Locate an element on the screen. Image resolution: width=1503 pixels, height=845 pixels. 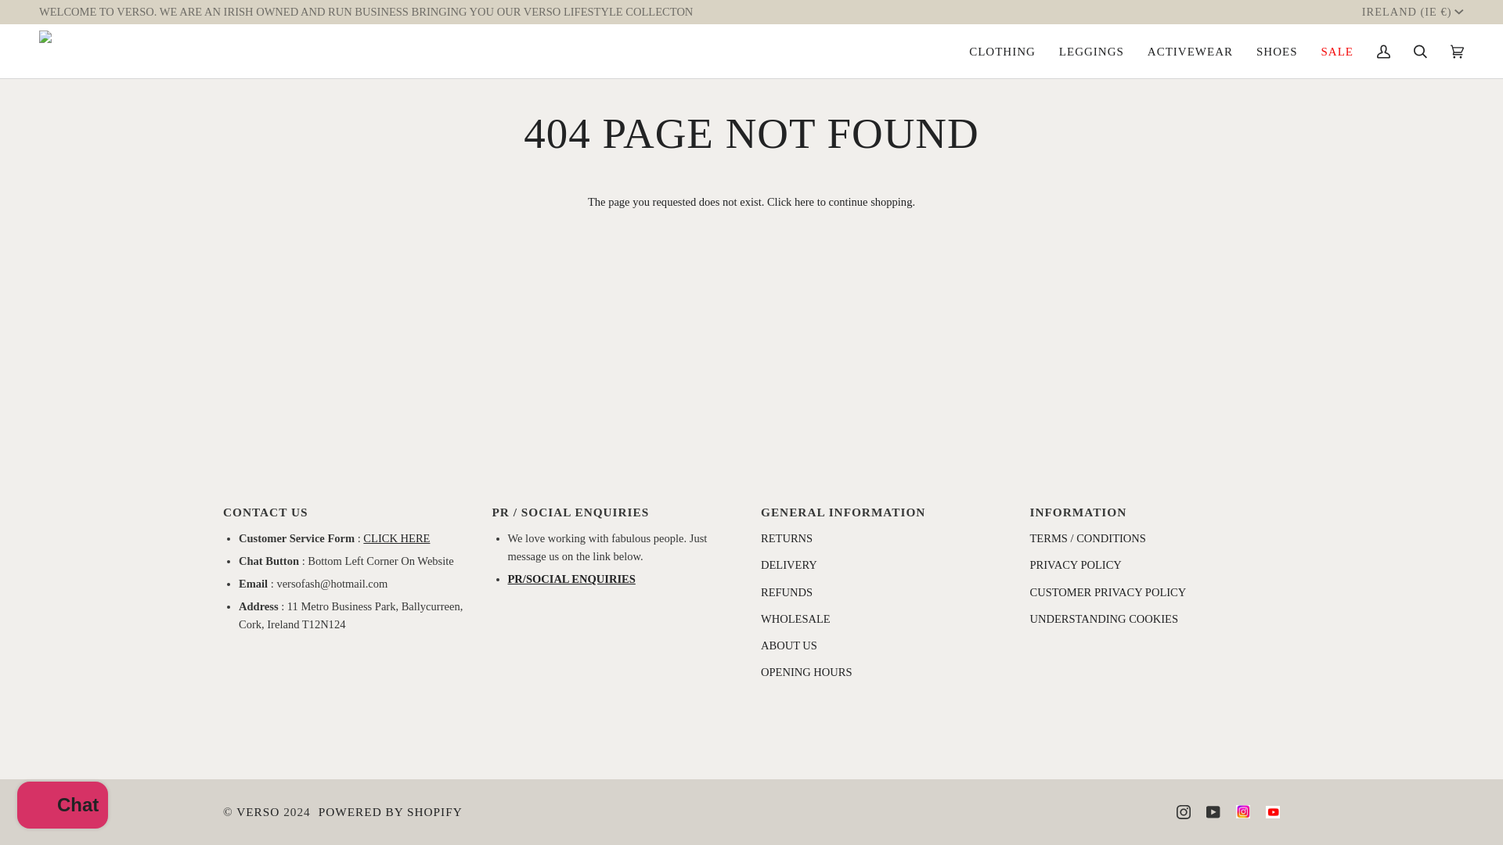
Shopify online store chat is located at coordinates (63, 807).